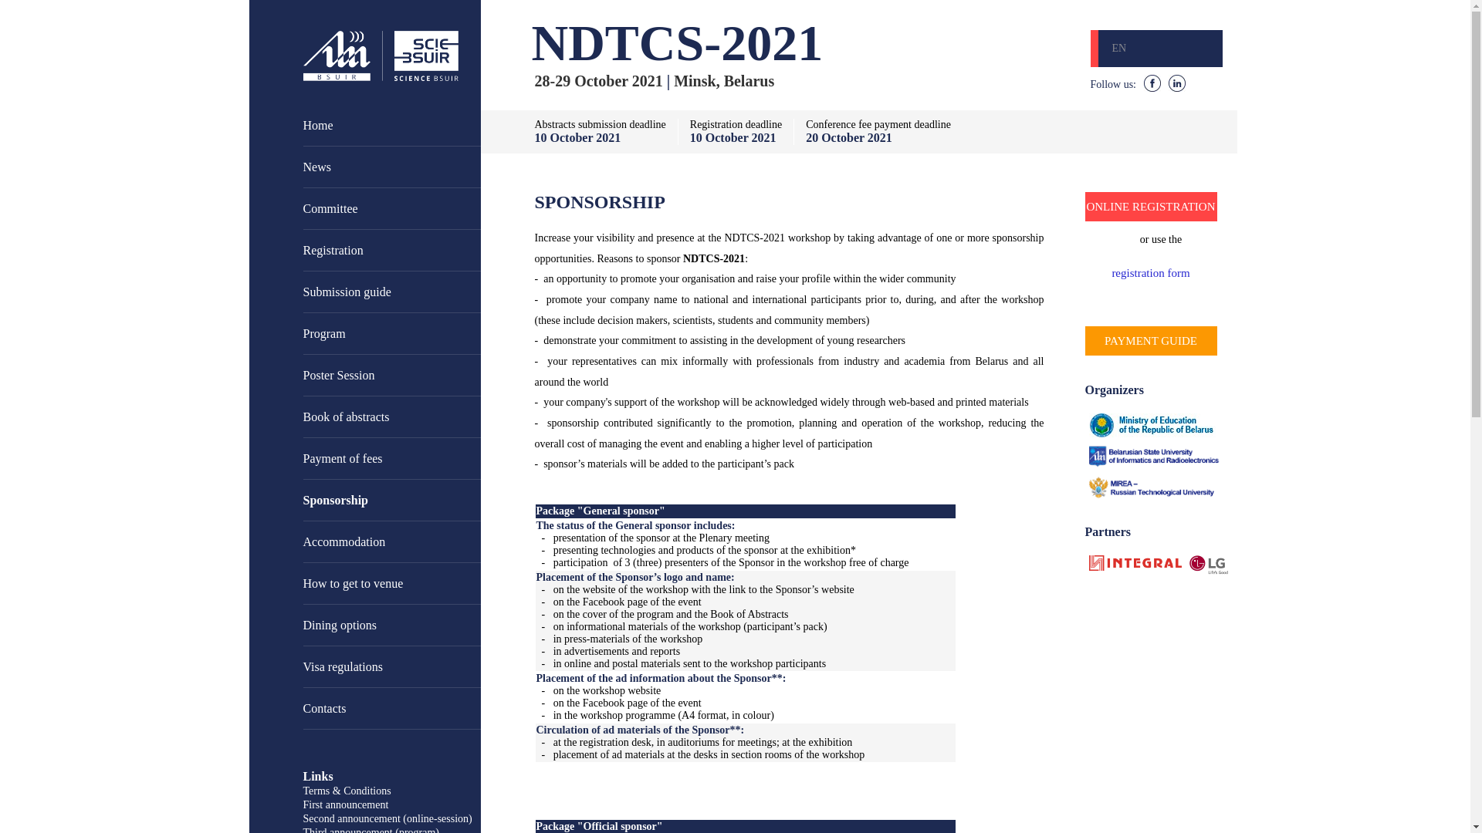 The width and height of the screenshot is (1482, 833). What do you see at coordinates (391, 667) in the screenshot?
I see `Visa regulations` at bounding box center [391, 667].